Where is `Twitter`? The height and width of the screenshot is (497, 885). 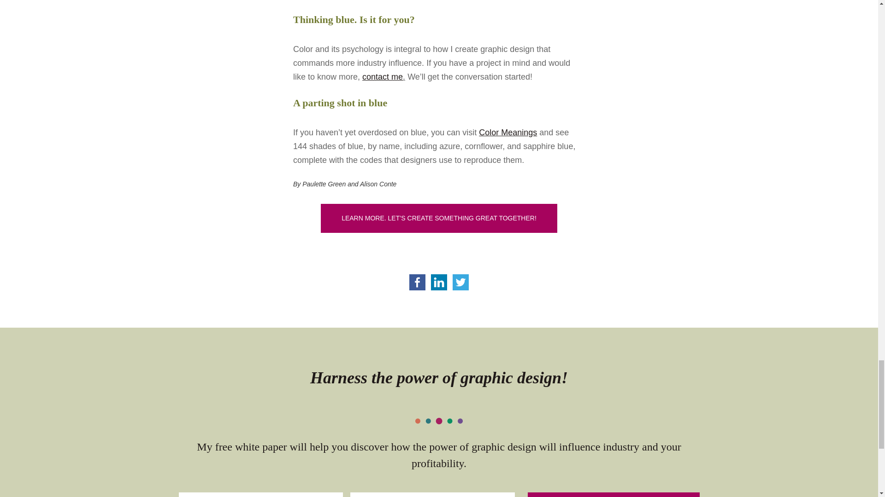
Twitter is located at coordinates (460, 282).